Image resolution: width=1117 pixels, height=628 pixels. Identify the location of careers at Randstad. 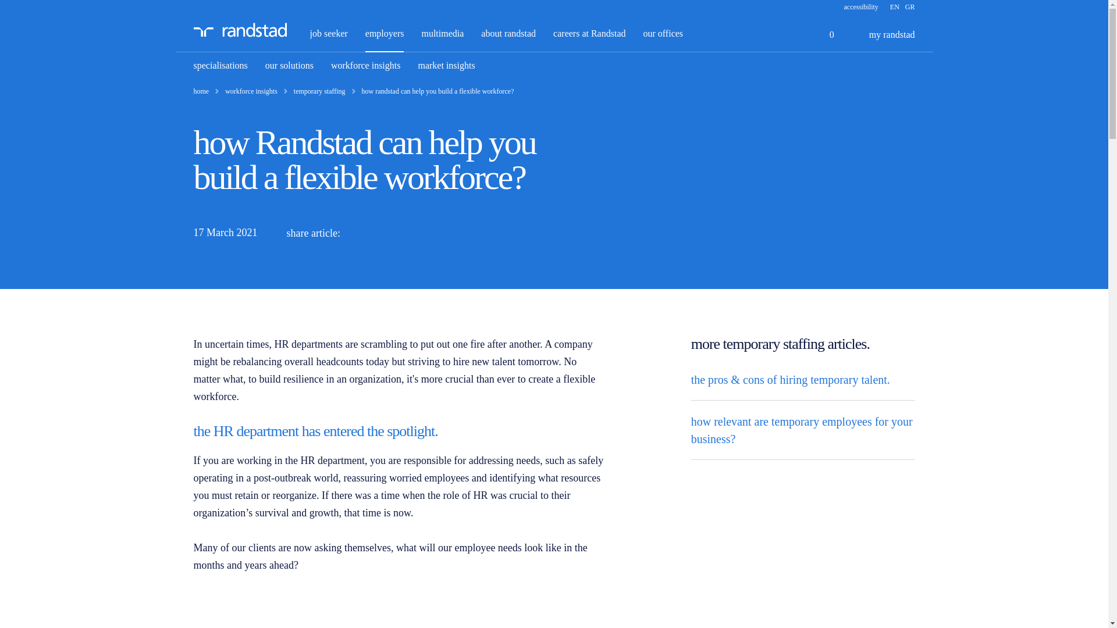
(589, 33).